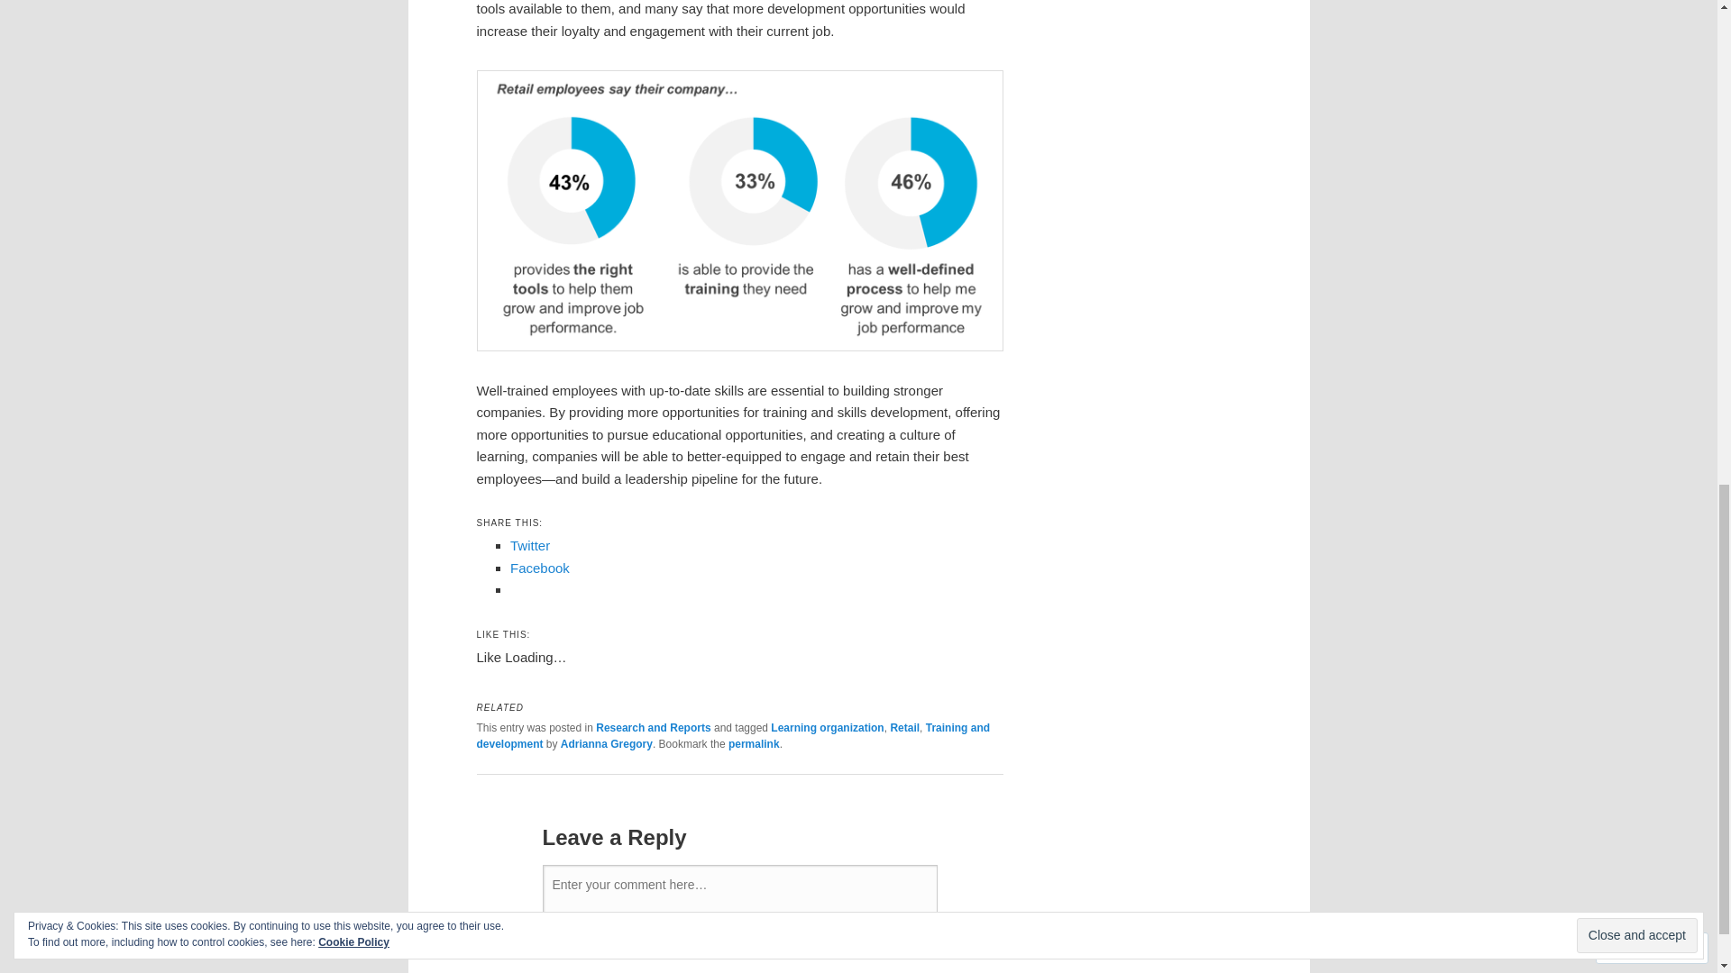  I want to click on Facebook, so click(539, 568).